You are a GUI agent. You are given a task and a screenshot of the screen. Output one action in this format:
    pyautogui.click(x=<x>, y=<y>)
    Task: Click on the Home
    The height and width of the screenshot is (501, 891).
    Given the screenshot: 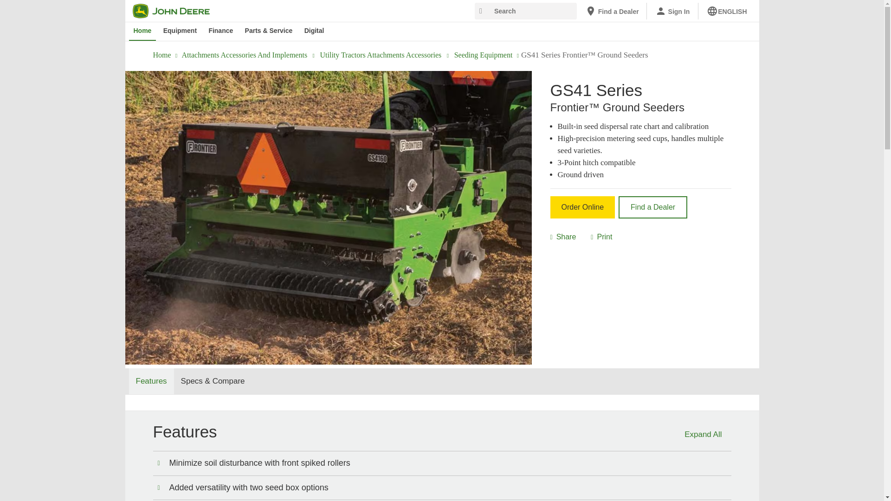 What is the action you would take?
    pyautogui.click(x=143, y=31)
    